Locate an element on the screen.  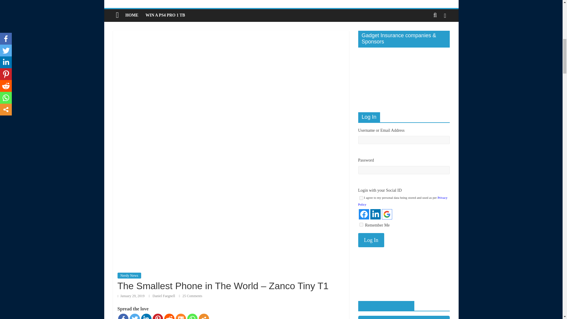
Nerdy News is located at coordinates (129, 275).